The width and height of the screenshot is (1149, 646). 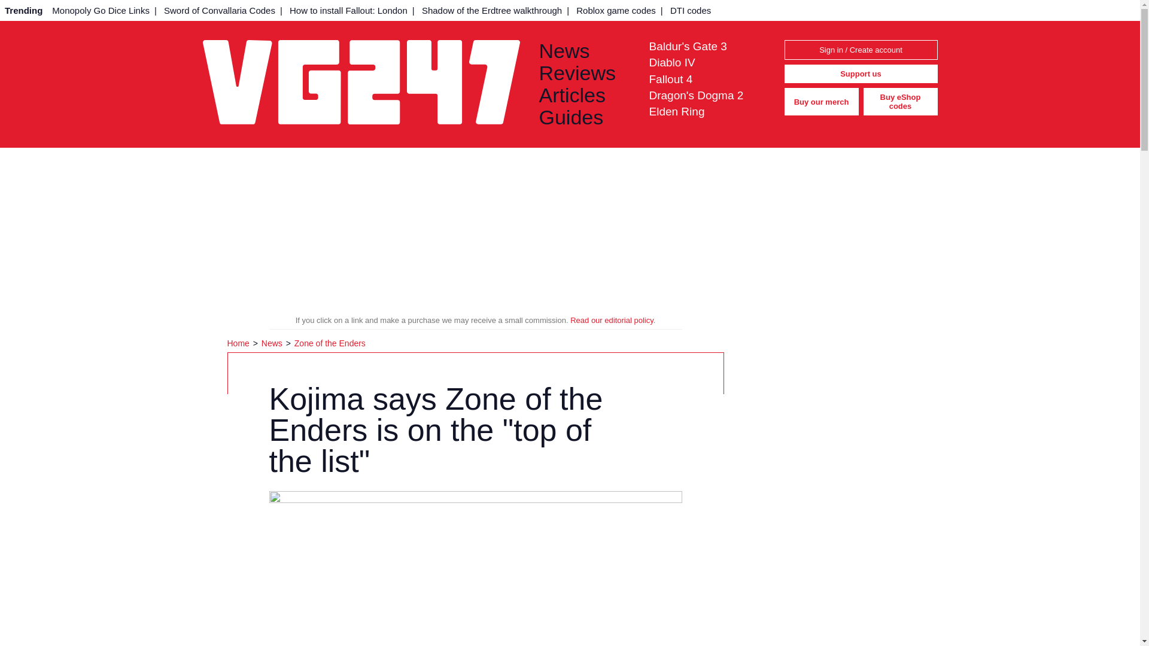 I want to click on Articles, so click(x=584, y=96).